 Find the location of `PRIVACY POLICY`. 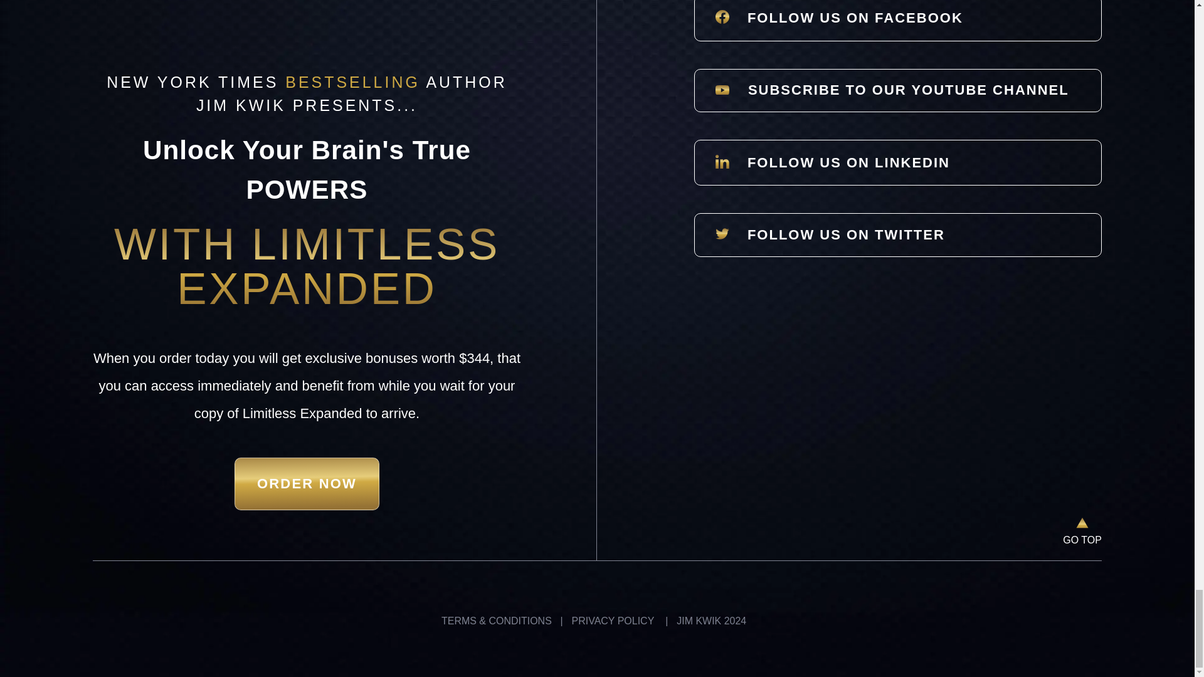

PRIVACY POLICY is located at coordinates (613, 621).